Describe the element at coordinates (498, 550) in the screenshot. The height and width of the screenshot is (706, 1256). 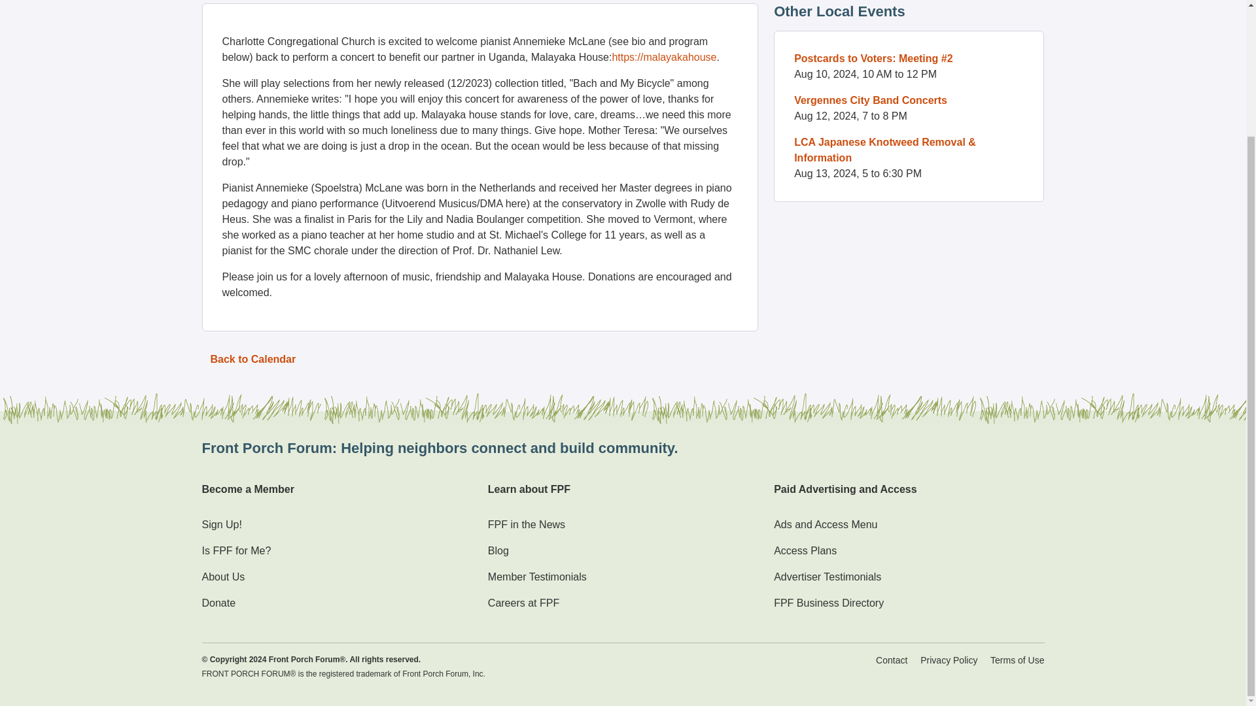
I see `Blog` at that location.